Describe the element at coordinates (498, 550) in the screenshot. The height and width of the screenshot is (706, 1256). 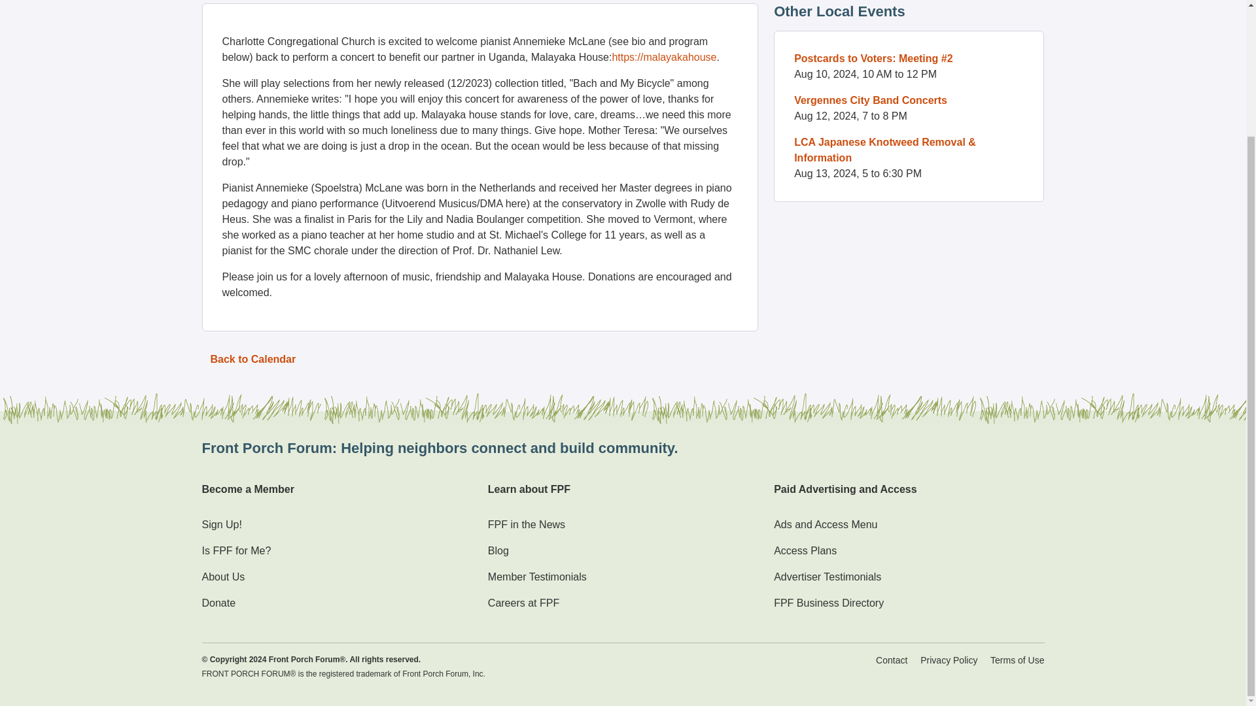
I see `Blog` at that location.